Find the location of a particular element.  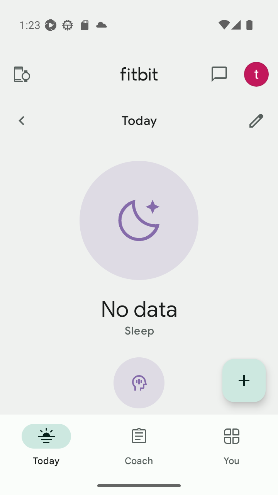

messages and notifications is located at coordinates (219, 74).